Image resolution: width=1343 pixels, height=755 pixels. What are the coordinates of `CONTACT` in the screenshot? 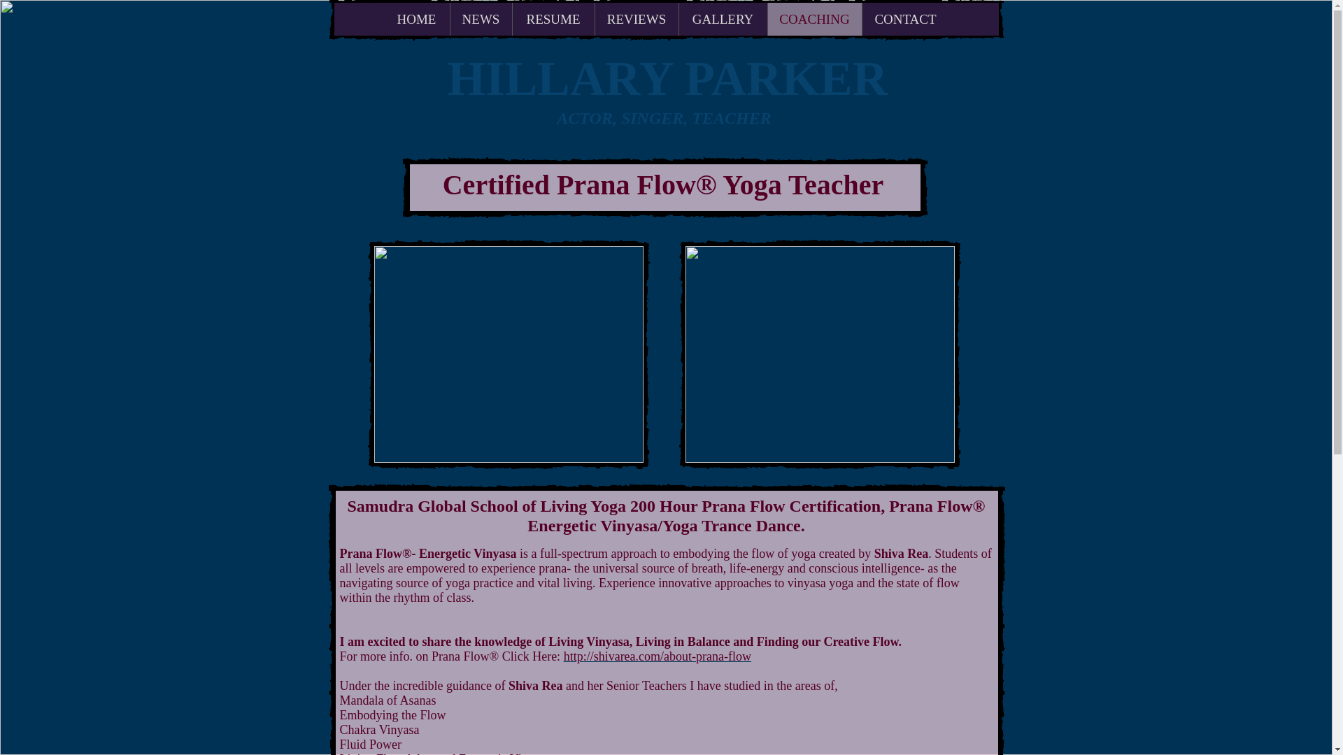 It's located at (905, 19).